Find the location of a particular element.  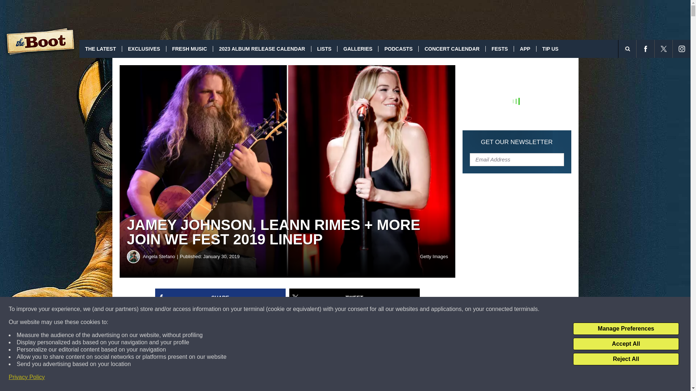

Lanco is located at coordinates (294, 371).